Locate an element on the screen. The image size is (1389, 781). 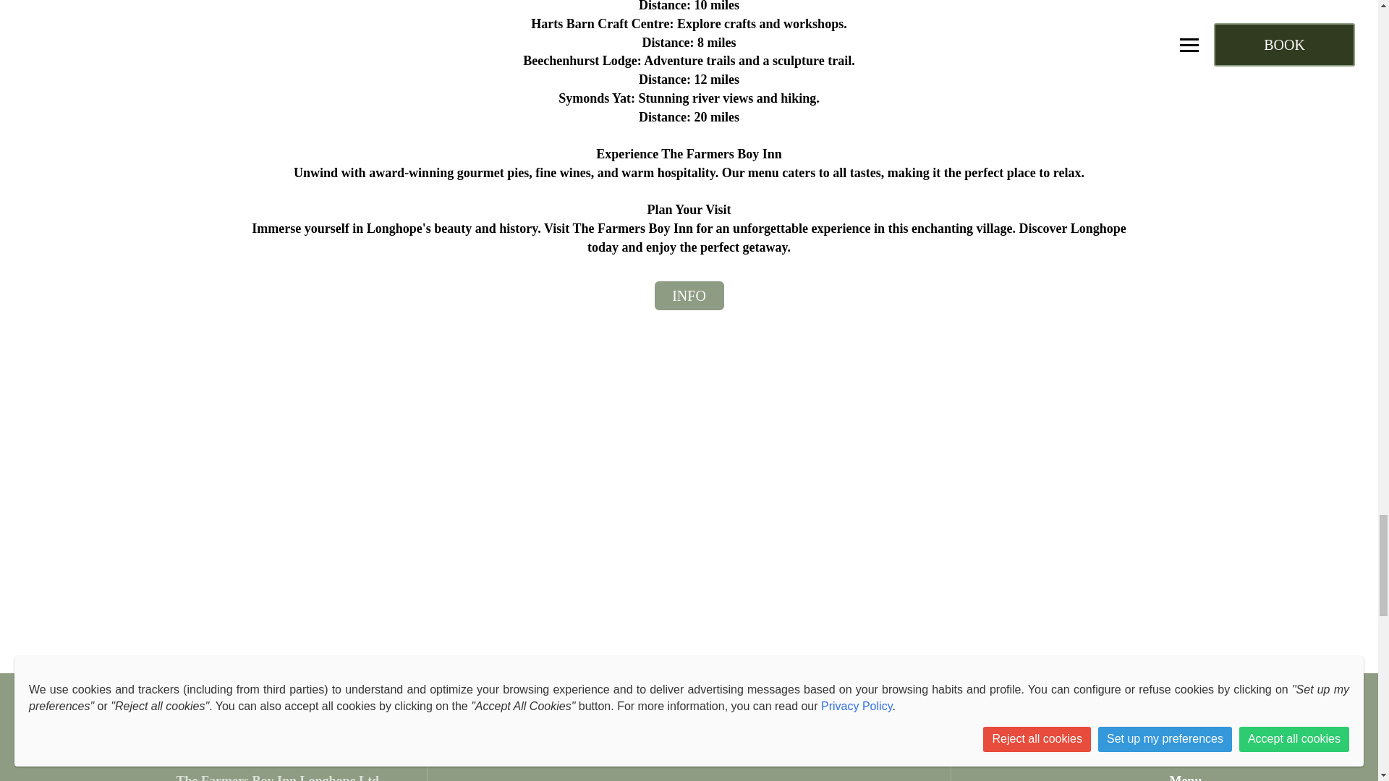
Harts Barn Craft Centre is located at coordinates (600, 23).